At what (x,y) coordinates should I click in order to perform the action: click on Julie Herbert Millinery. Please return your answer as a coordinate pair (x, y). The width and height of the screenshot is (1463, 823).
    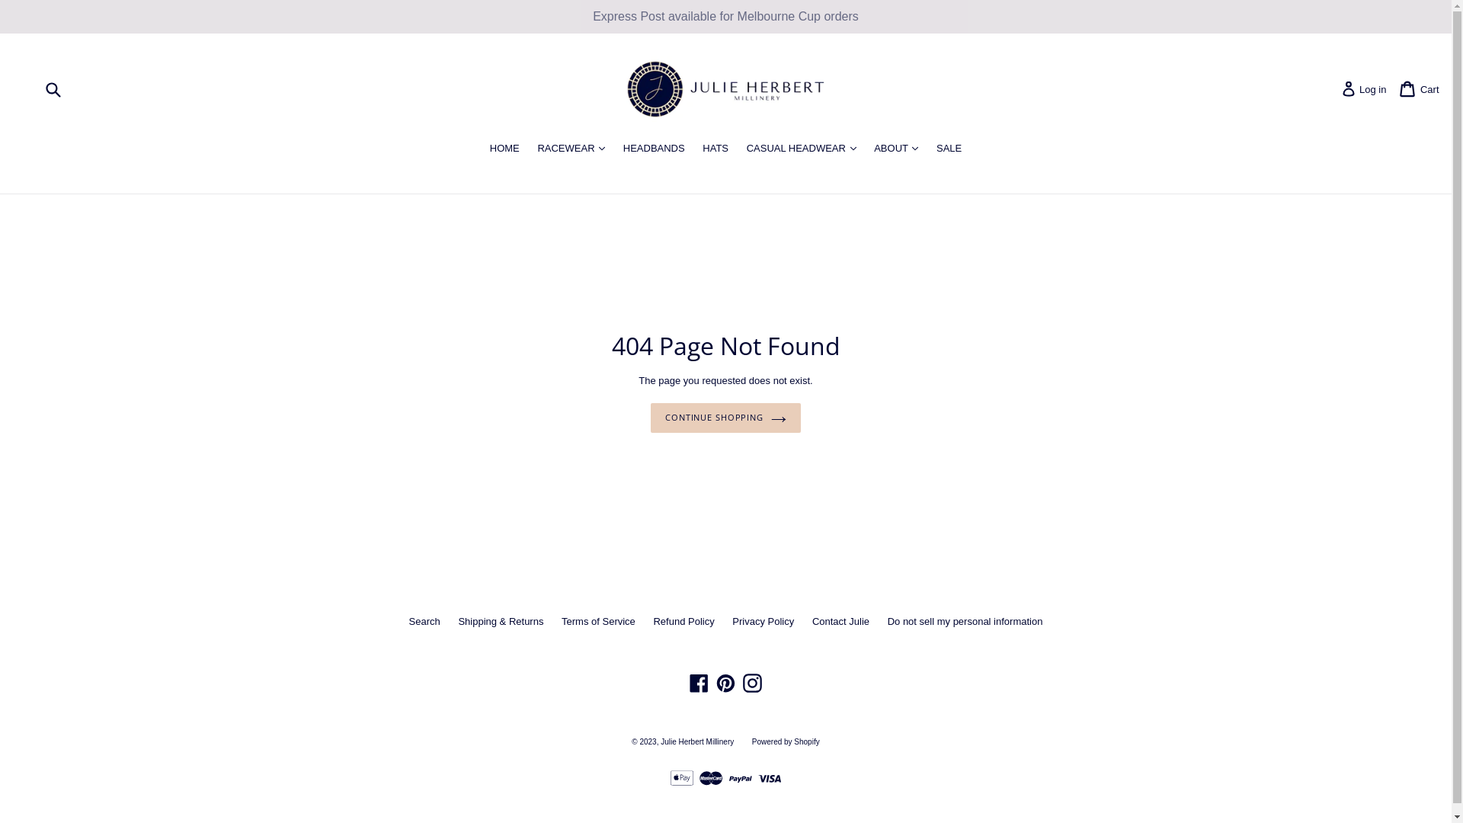
    Looking at the image, I should click on (697, 742).